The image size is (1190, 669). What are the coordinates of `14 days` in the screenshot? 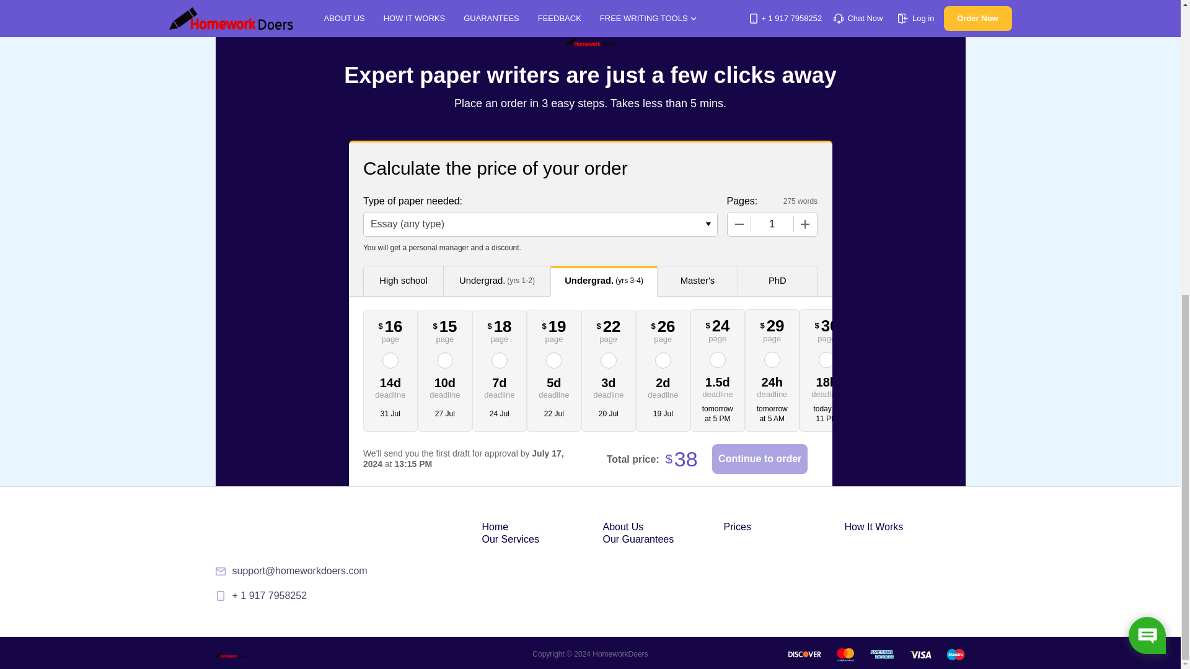 It's located at (390, 387).